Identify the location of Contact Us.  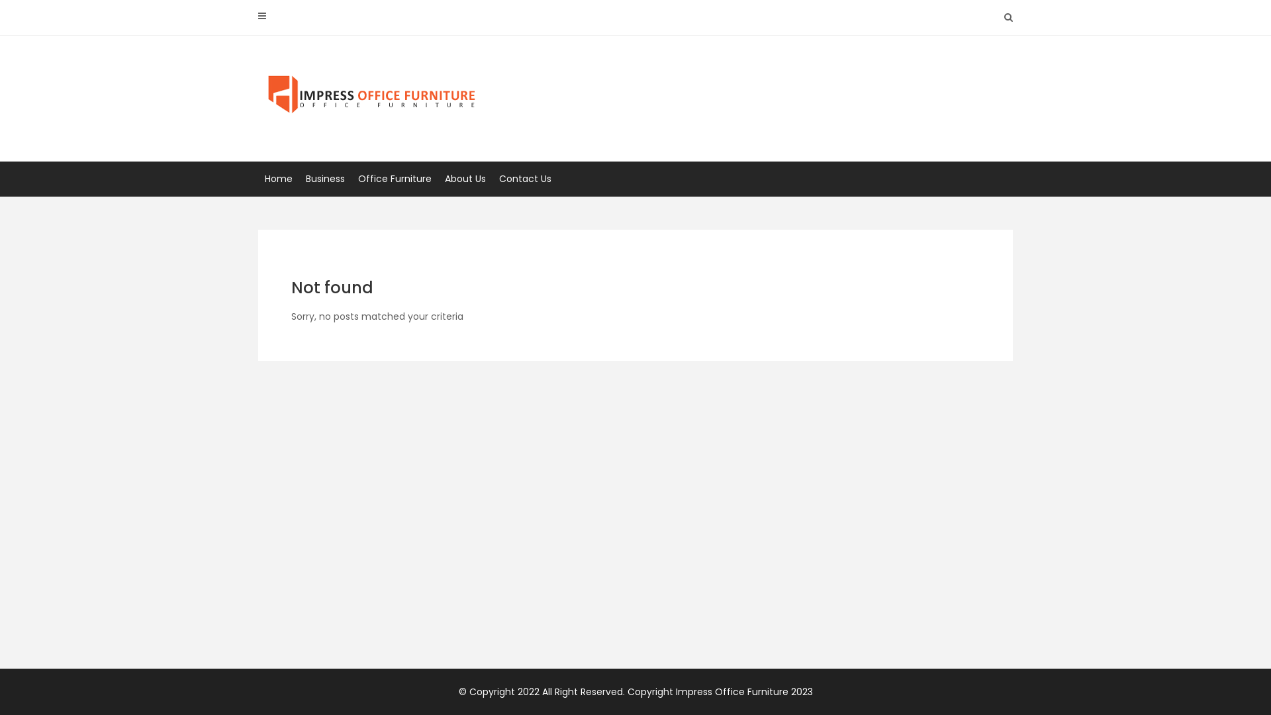
(526, 179).